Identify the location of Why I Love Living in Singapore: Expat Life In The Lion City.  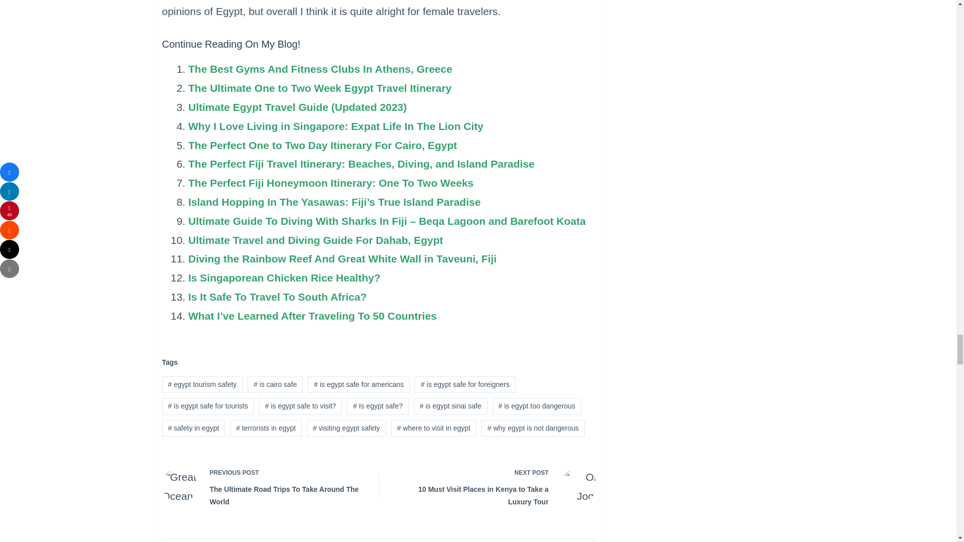
(335, 126).